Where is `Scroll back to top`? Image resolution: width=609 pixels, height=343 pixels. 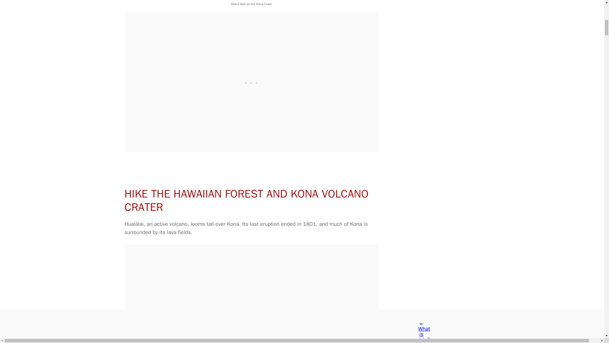
Scroll back to top is located at coordinates (588, 268).